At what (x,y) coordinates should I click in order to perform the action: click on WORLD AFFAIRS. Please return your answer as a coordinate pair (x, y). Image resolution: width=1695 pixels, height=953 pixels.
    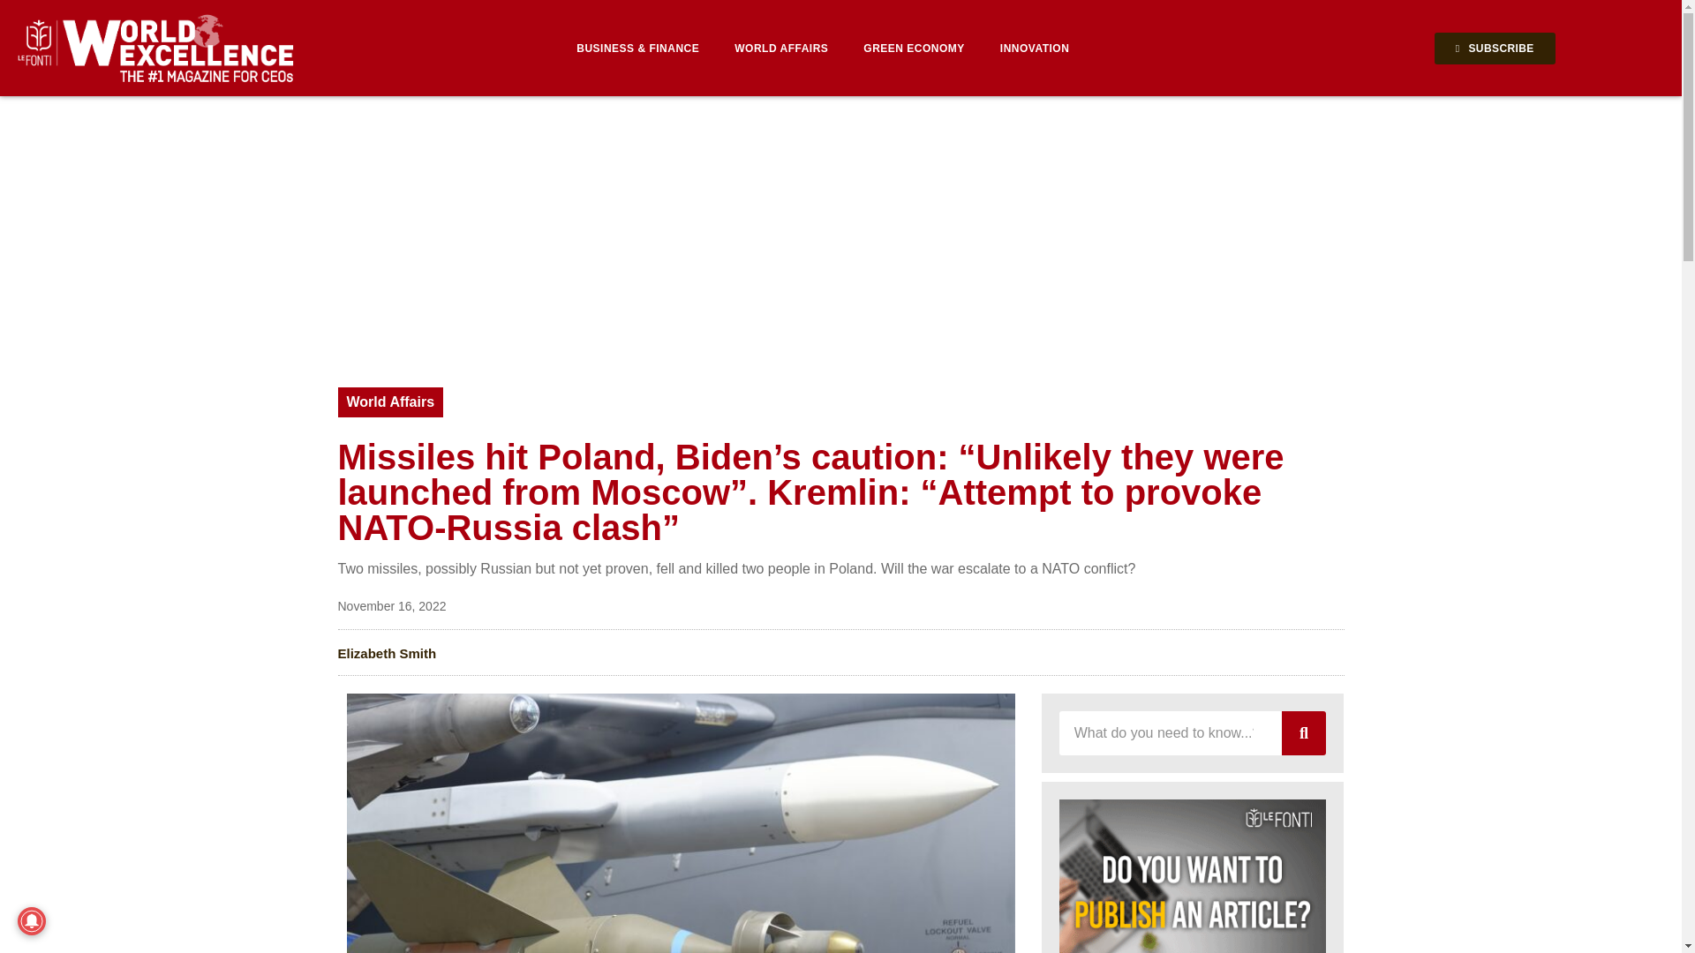
    Looking at the image, I should click on (781, 48).